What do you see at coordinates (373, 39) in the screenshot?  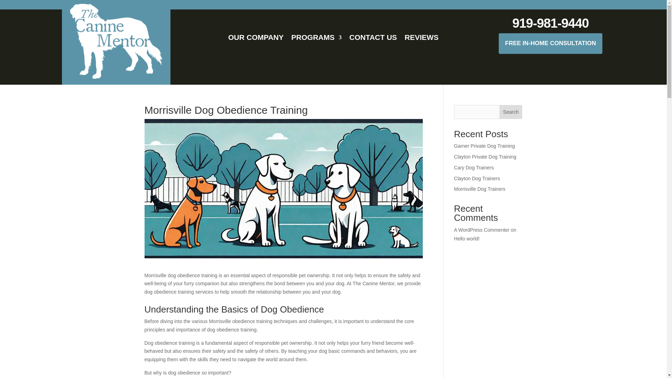 I see `CONTACT US` at bounding box center [373, 39].